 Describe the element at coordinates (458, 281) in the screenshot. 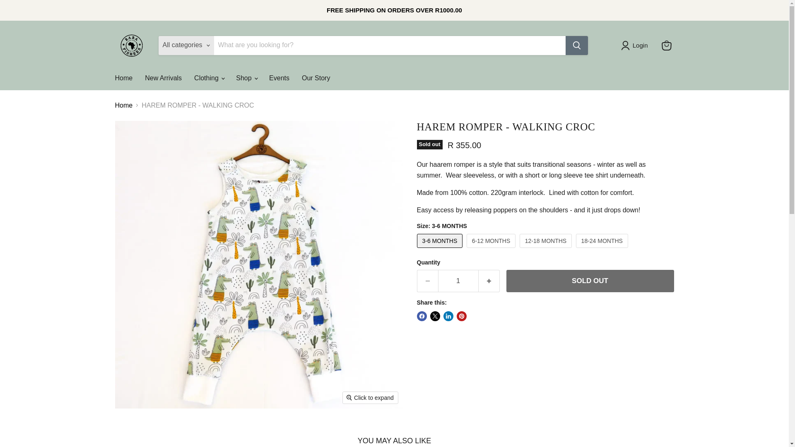

I see `1` at that location.